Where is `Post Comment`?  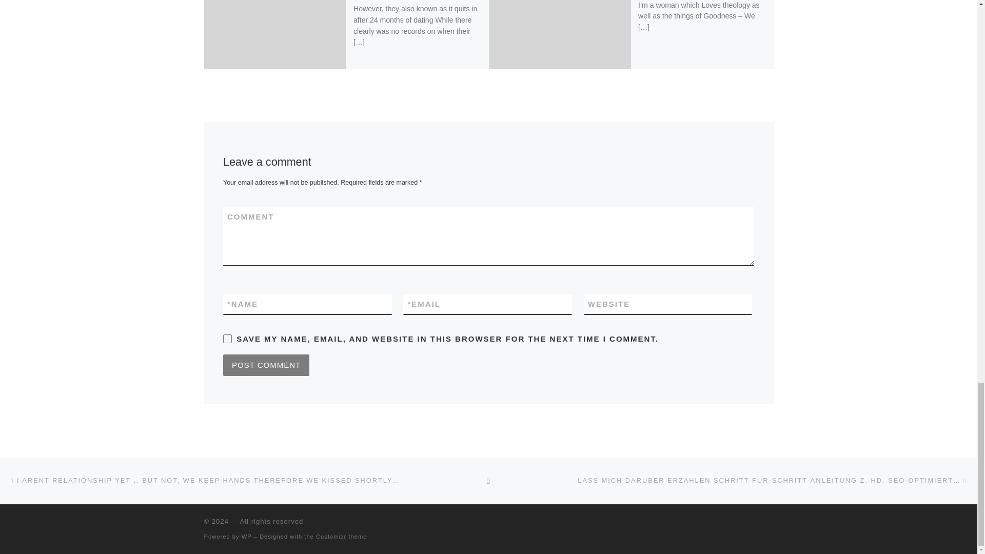
Post Comment is located at coordinates (266, 365).